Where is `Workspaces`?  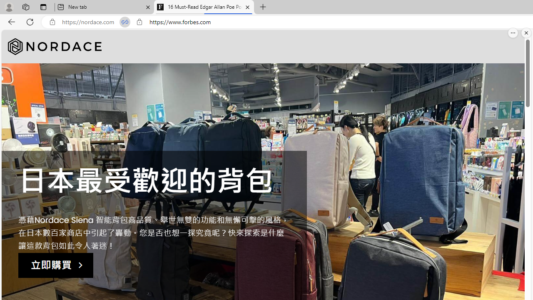 Workspaces is located at coordinates (25, 7).